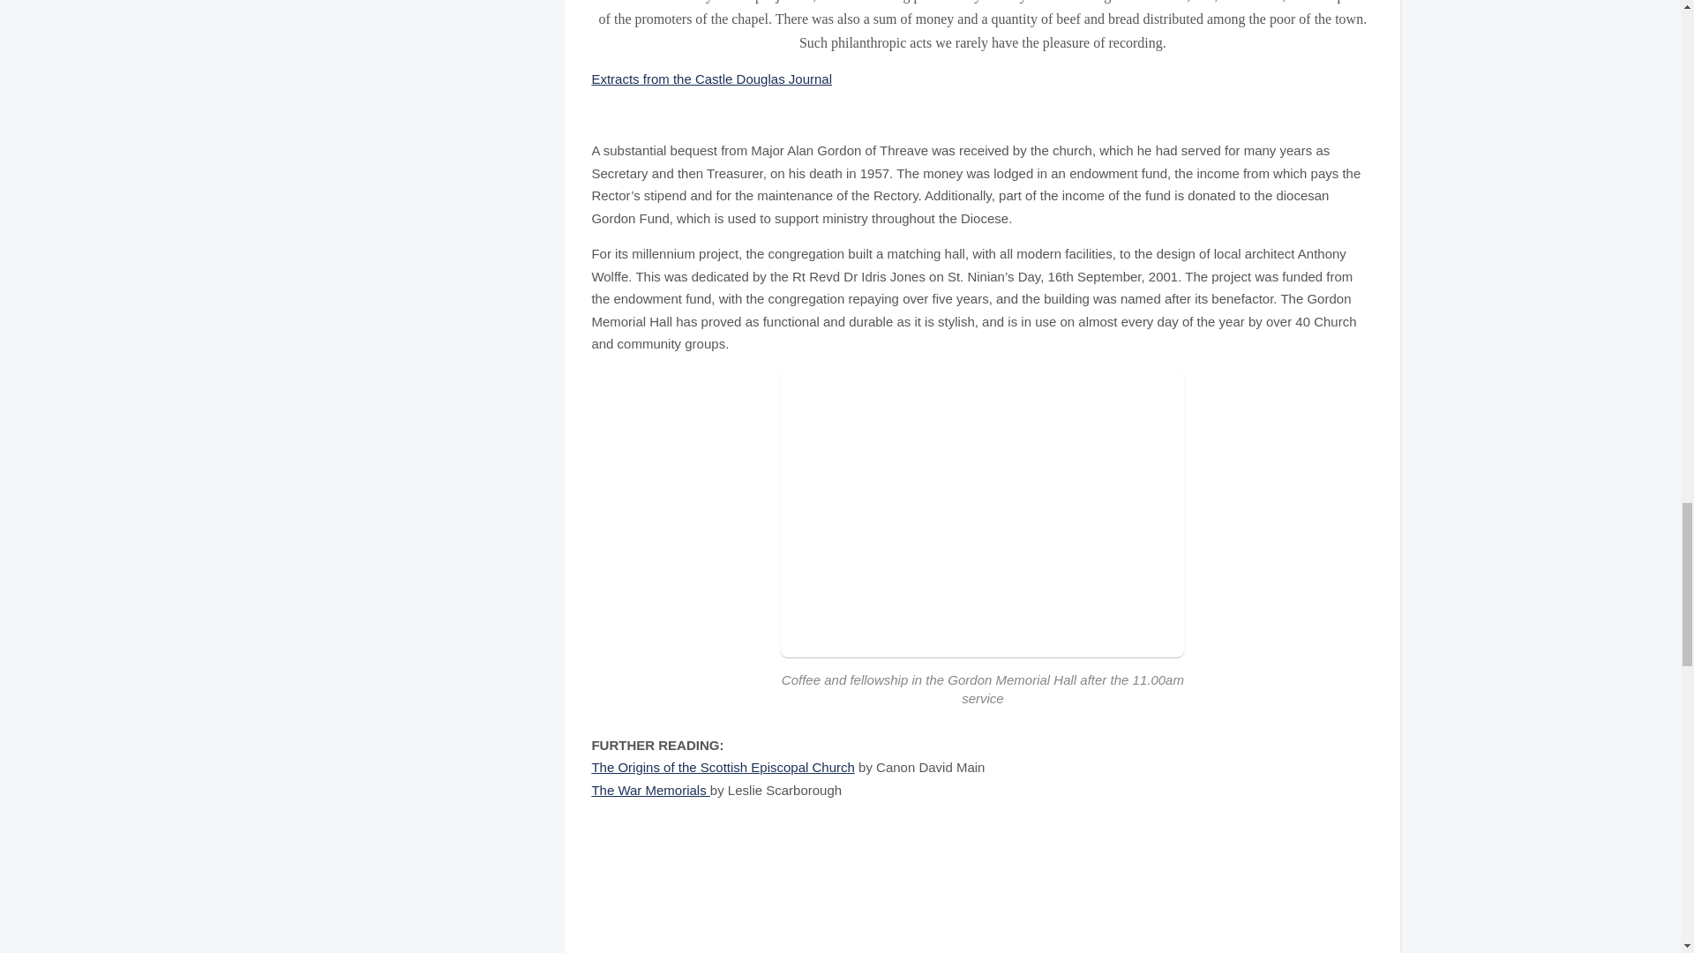 Image resolution: width=1694 pixels, height=953 pixels. What do you see at coordinates (1180, 878) in the screenshot?
I see `window2` at bounding box center [1180, 878].